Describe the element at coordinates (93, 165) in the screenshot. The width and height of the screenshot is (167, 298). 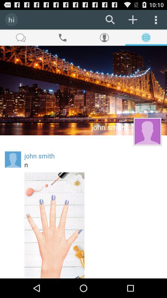
I see `scroll to n` at that location.